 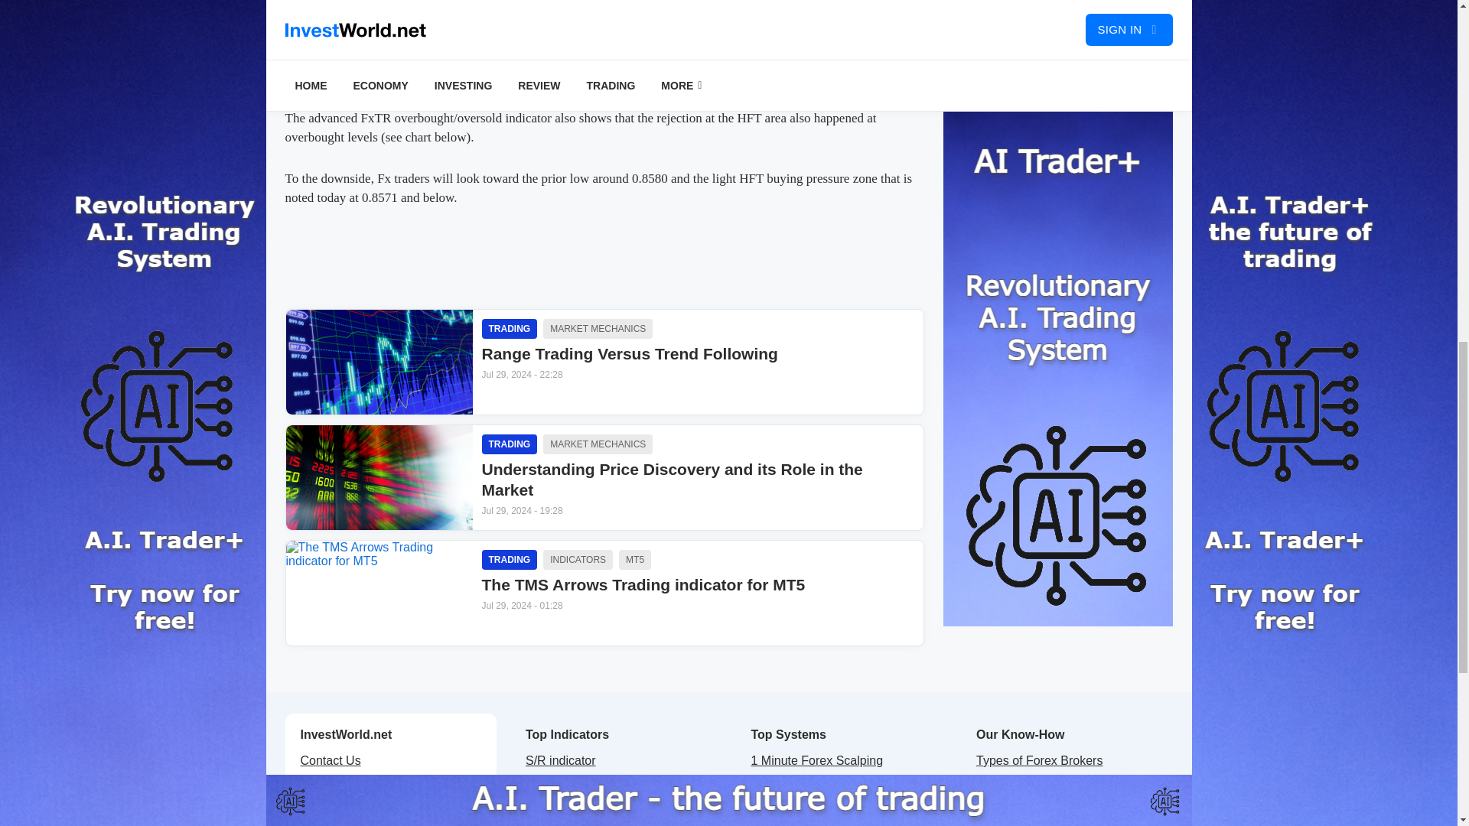 What do you see at coordinates (698, 396) in the screenshot?
I see `MT5` at bounding box center [698, 396].